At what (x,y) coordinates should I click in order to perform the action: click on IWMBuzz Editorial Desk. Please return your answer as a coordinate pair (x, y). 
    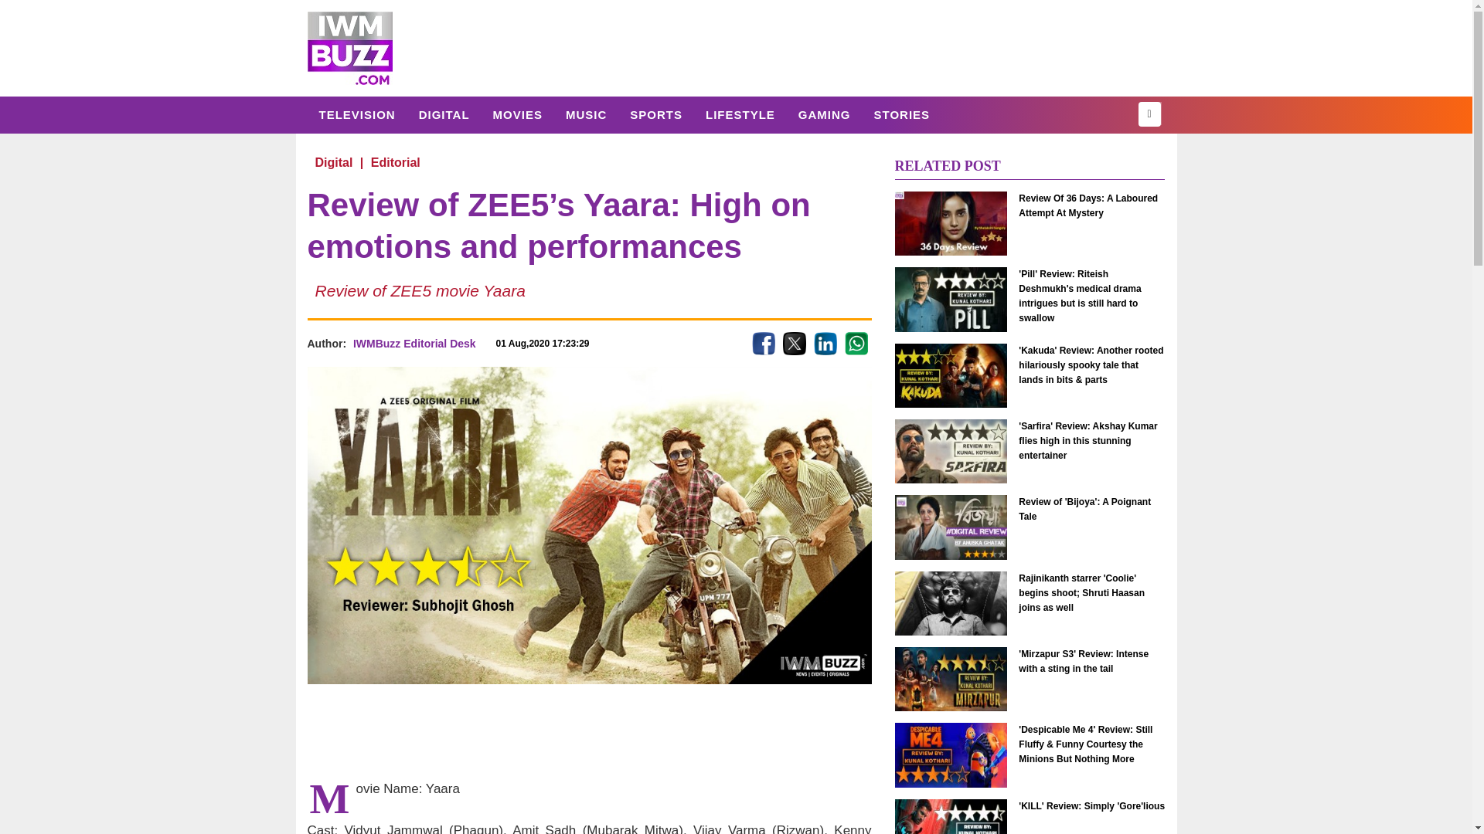
    Looking at the image, I should click on (414, 343).